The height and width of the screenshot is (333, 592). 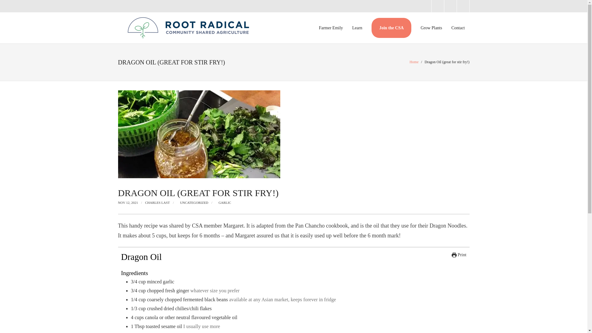 I want to click on Grow Plants, so click(x=431, y=28).